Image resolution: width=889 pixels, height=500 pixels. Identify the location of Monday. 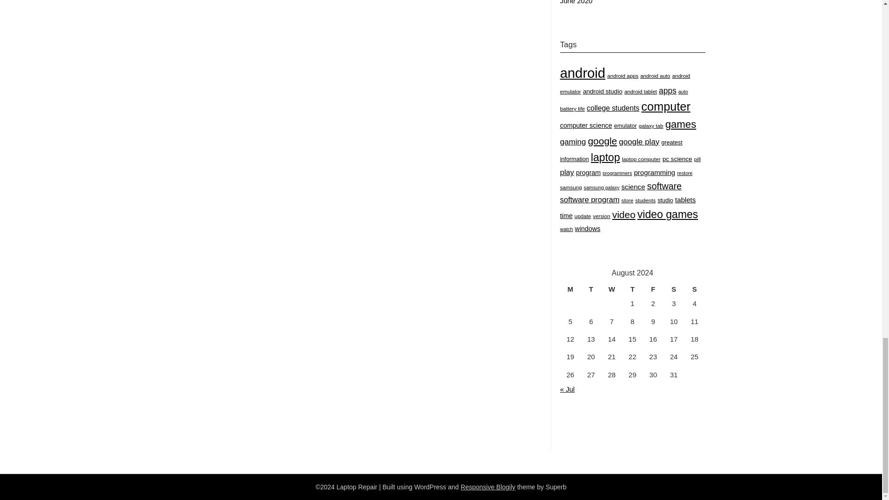
(570, 289).